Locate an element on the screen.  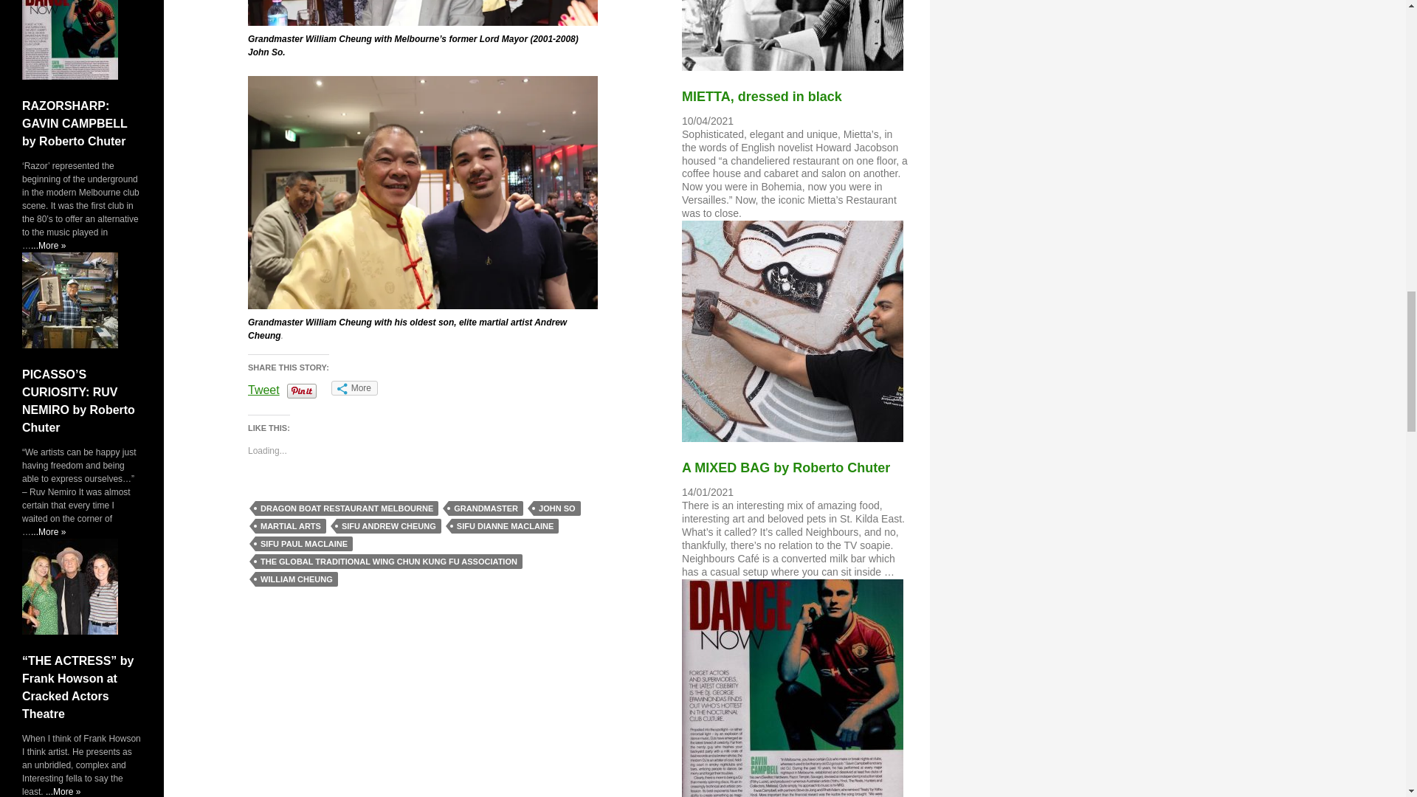
JOHN SO is located at coordinates (557, 508).